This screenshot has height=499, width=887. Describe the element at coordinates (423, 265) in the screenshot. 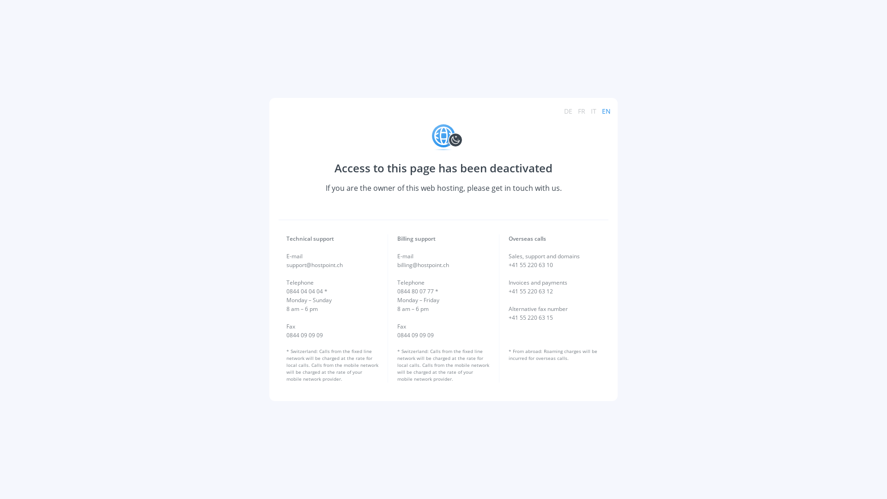

I see `billing@hostpoint.ch` at that location.